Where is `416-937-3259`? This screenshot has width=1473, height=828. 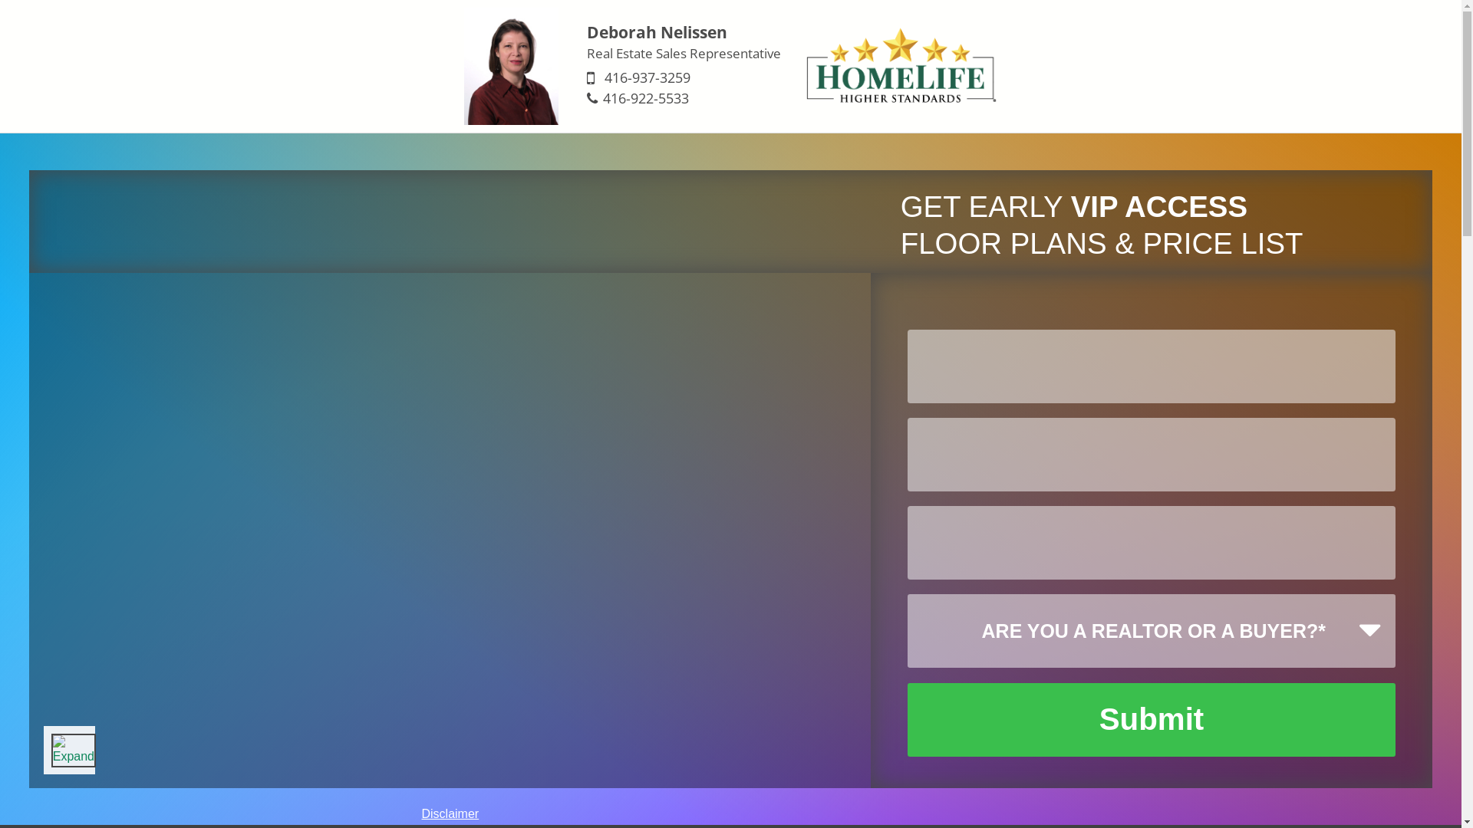 416-937-3259 is located at coordinates (648, 77).